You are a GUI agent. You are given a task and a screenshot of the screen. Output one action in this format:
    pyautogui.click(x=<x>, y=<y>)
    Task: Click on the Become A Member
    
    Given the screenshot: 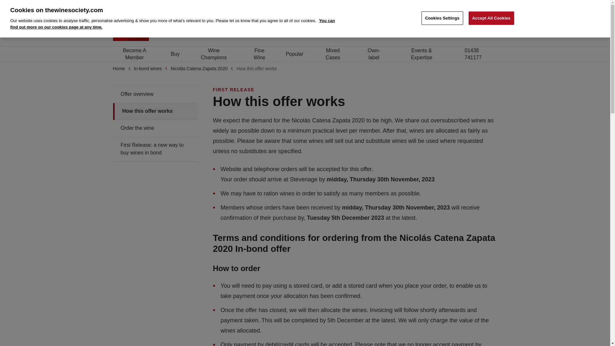 What is the action you would take?
    pyautogui.click(x=441, y=28)
    